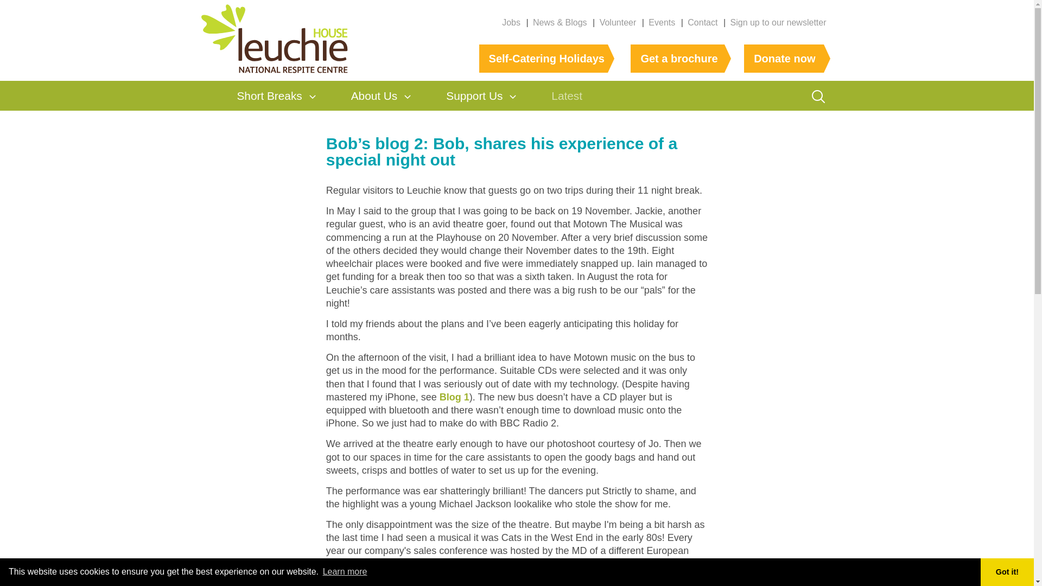 This screenshot has height=586, width=1042. Describe the element at coordinates (784, 59) in the screenshot. I see `Donate now` at that location.